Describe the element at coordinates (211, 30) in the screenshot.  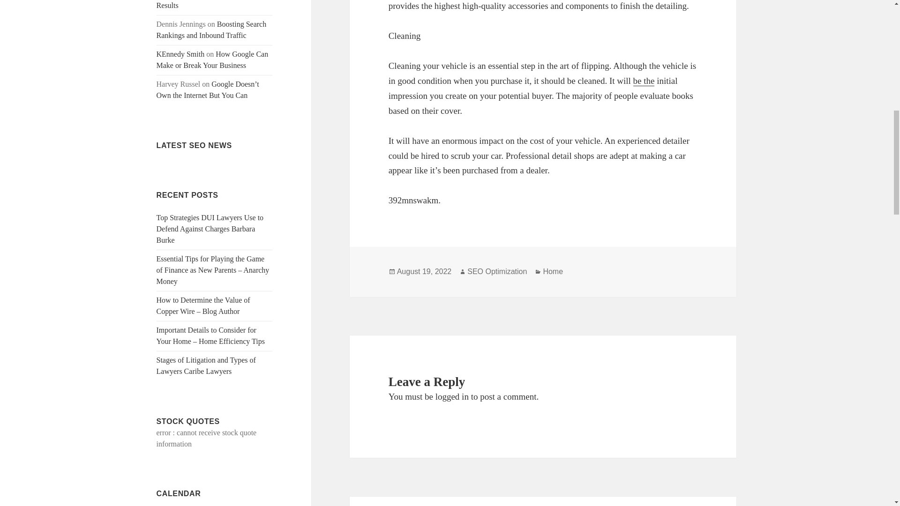
I see `Boosting Search Rankings and Inbound Traffic` at that location.